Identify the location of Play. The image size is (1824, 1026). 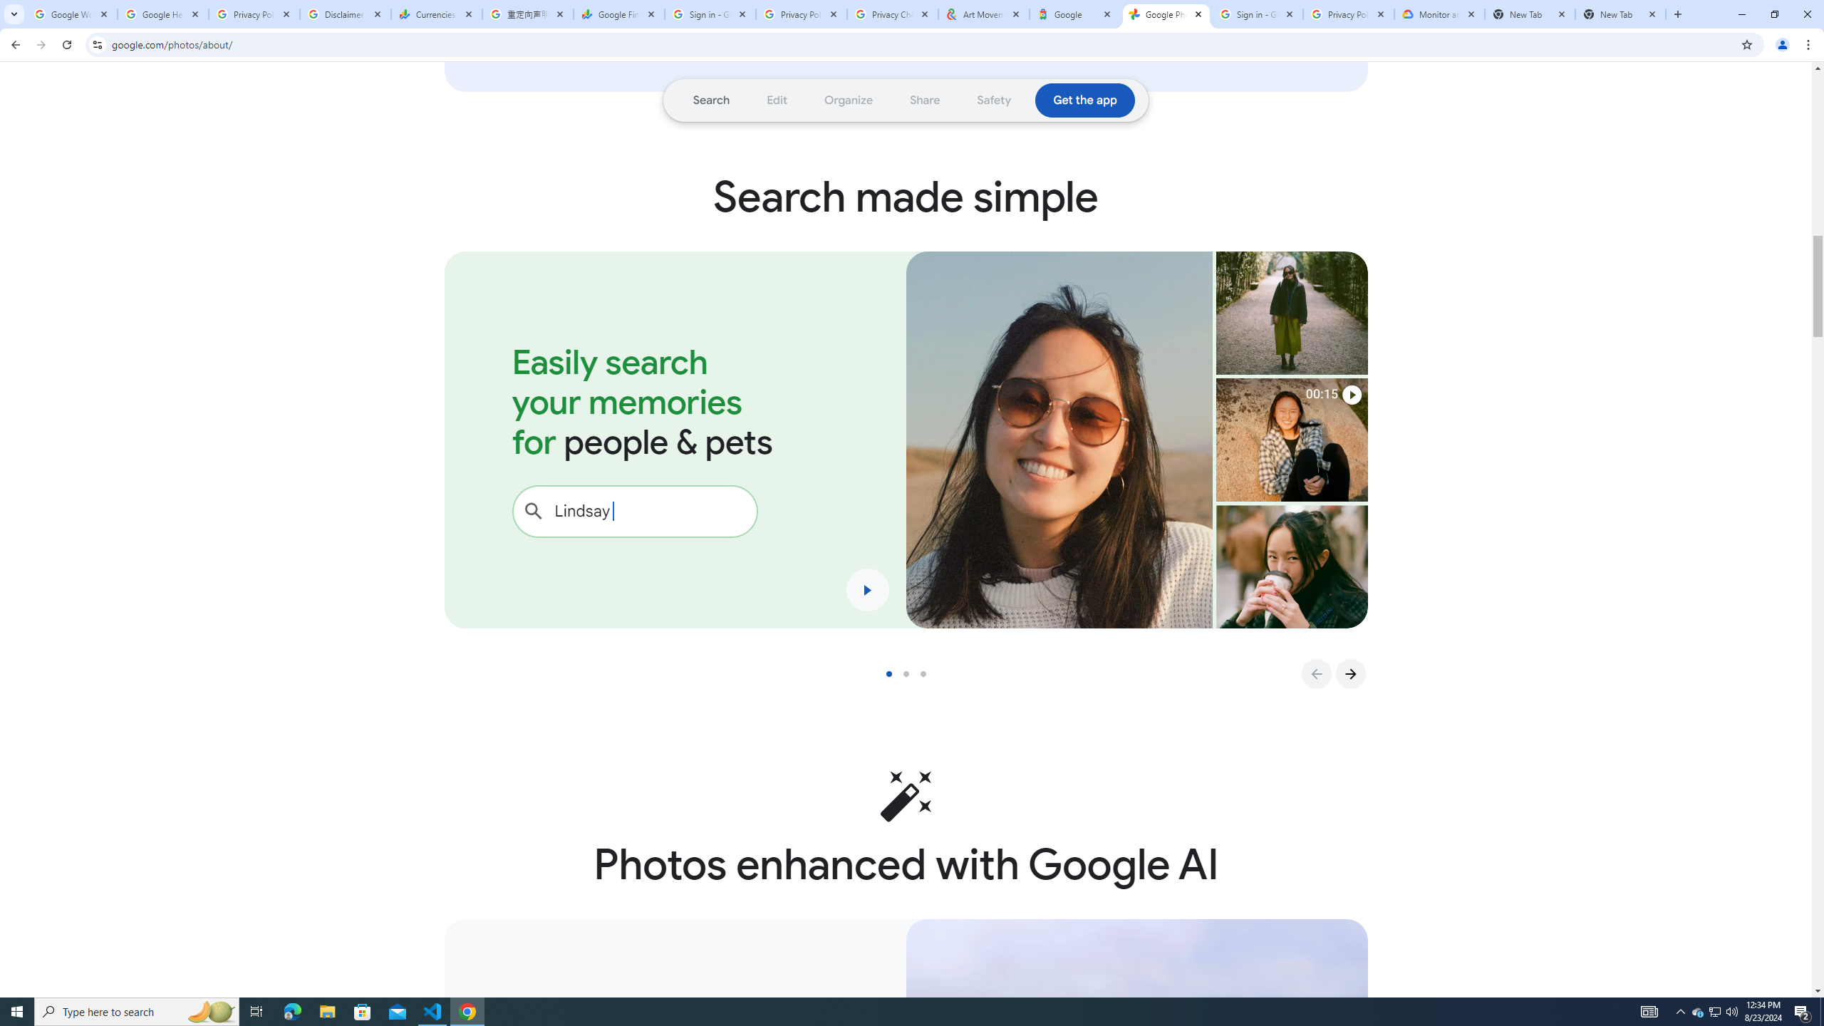
(868, 590).